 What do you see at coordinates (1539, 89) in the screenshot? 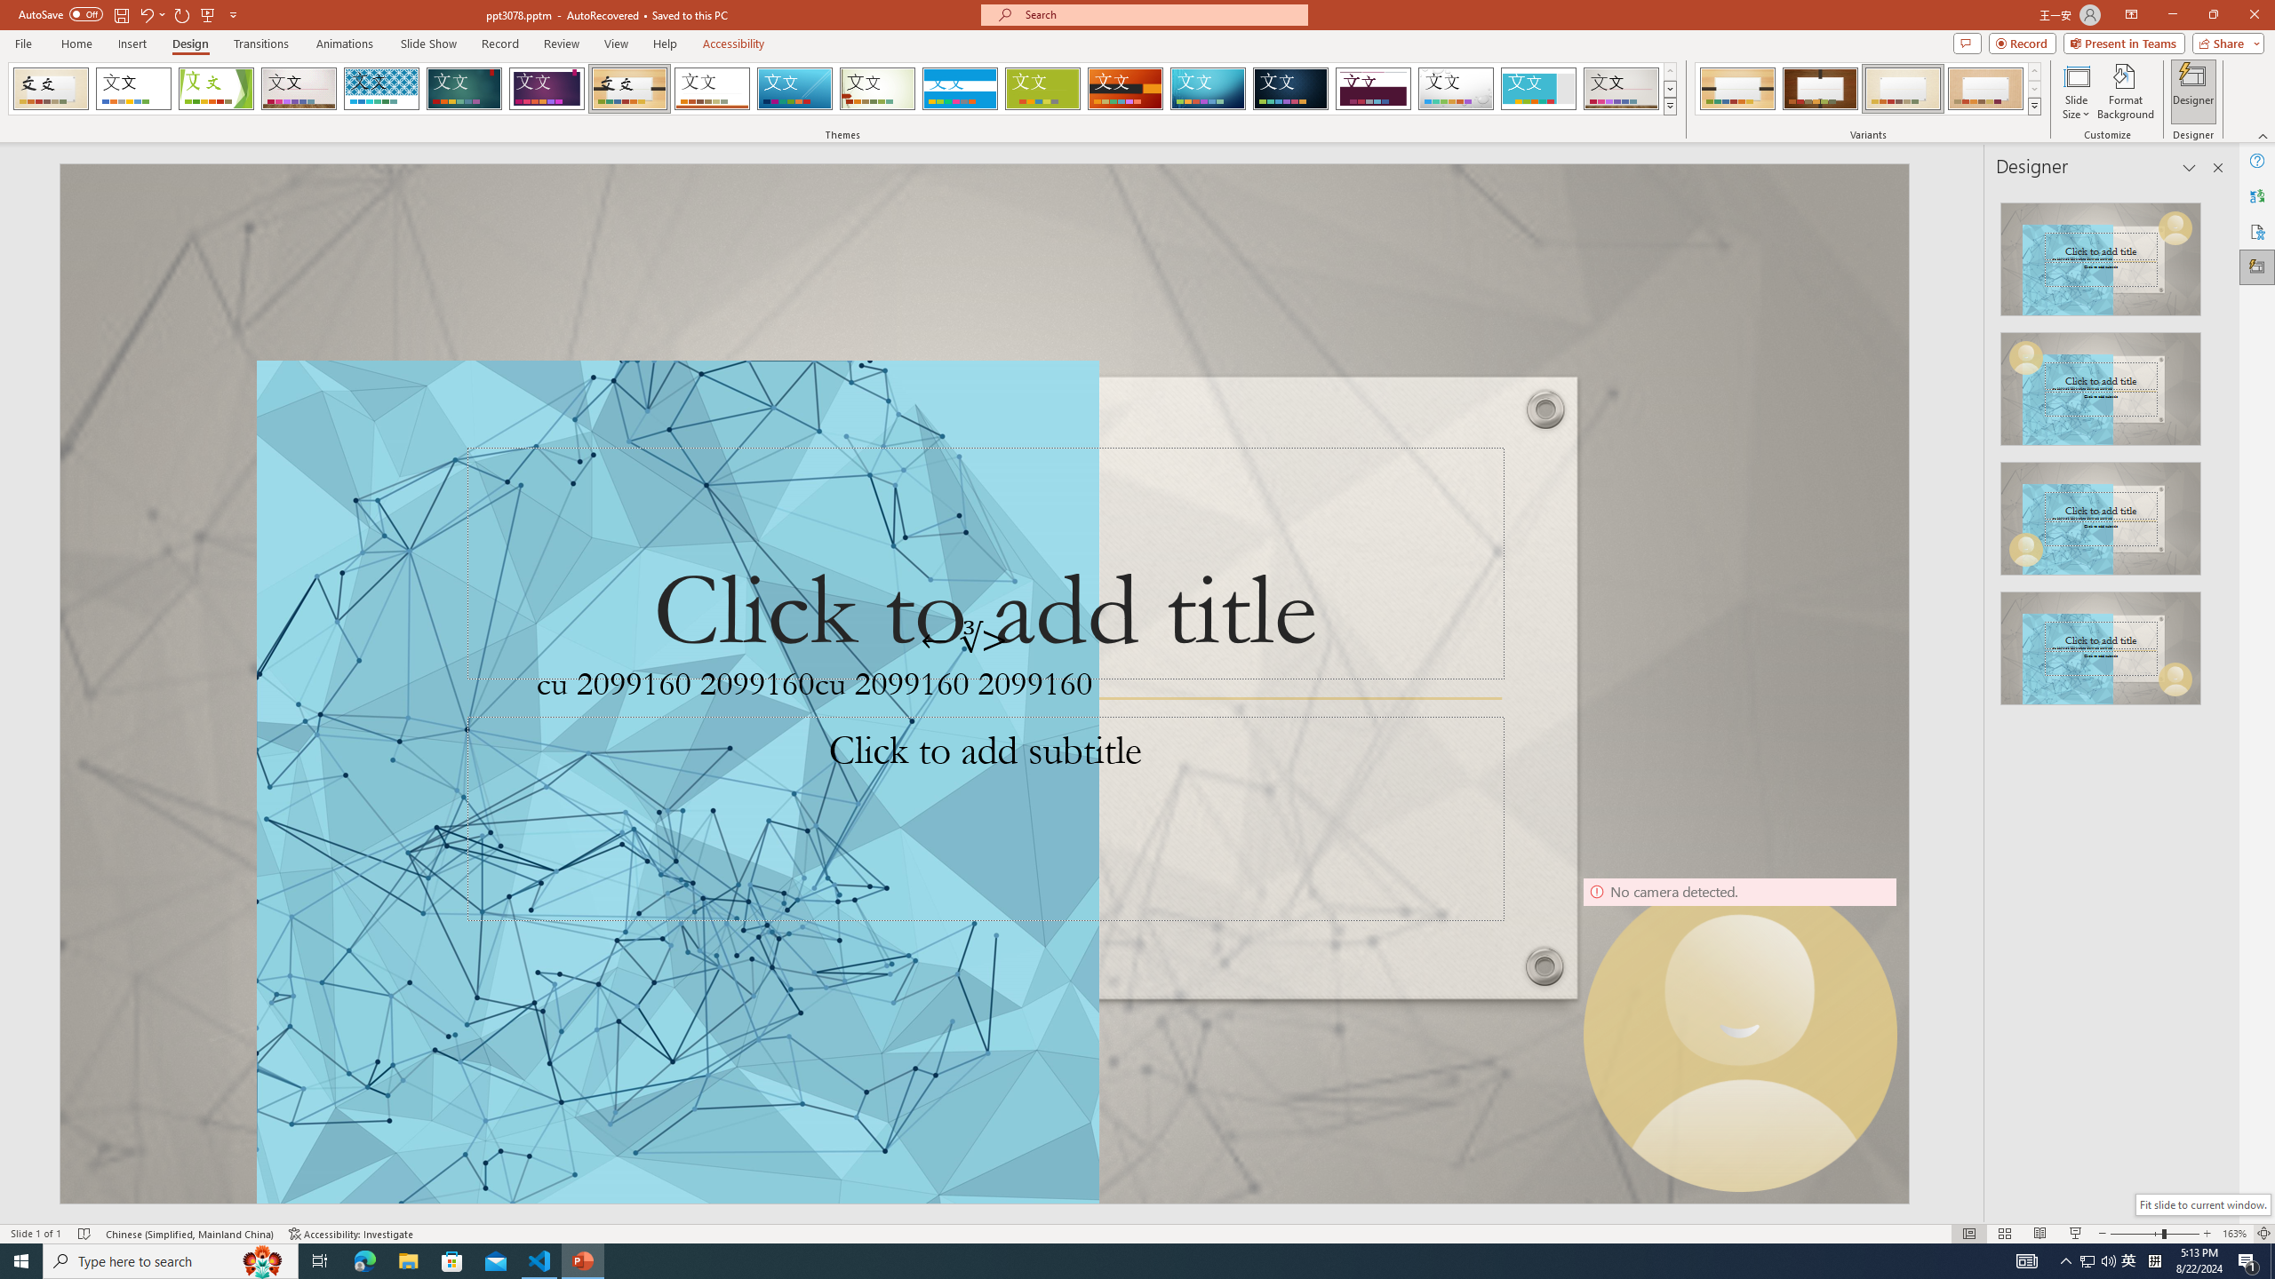
I see `Frame` at bounding box center [1539, 89].